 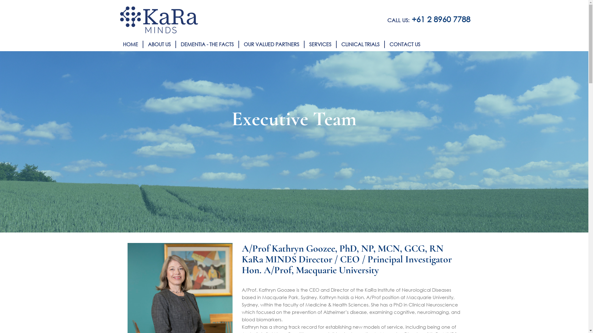 I want to click on CONTACT US, so click(x=405, y=44).